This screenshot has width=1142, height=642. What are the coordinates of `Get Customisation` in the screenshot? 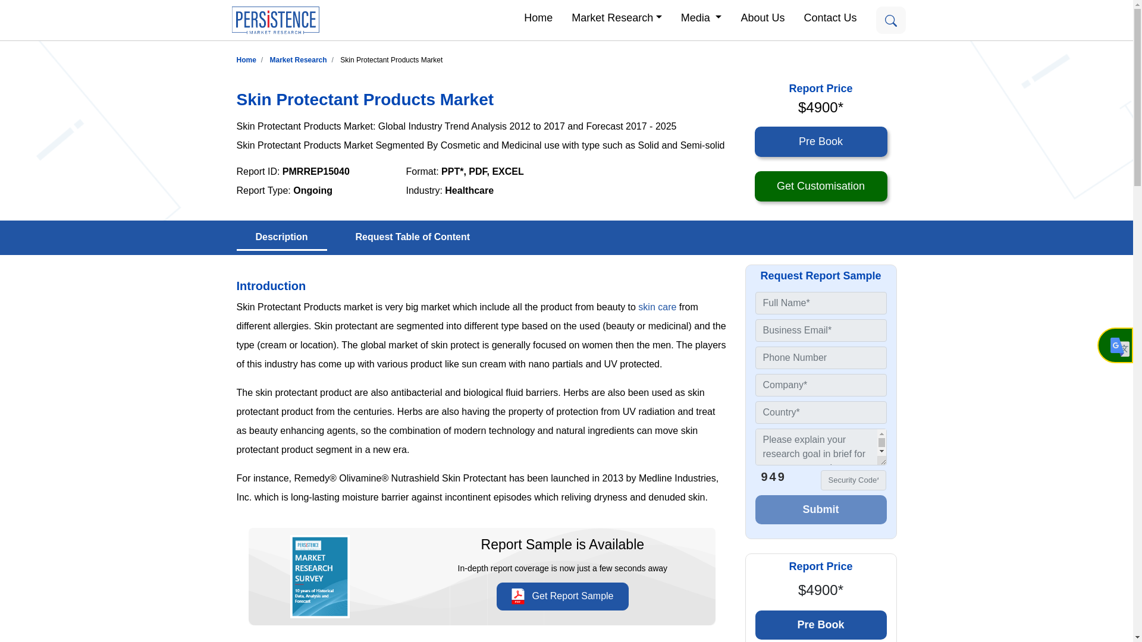 It's located at (820, 187).